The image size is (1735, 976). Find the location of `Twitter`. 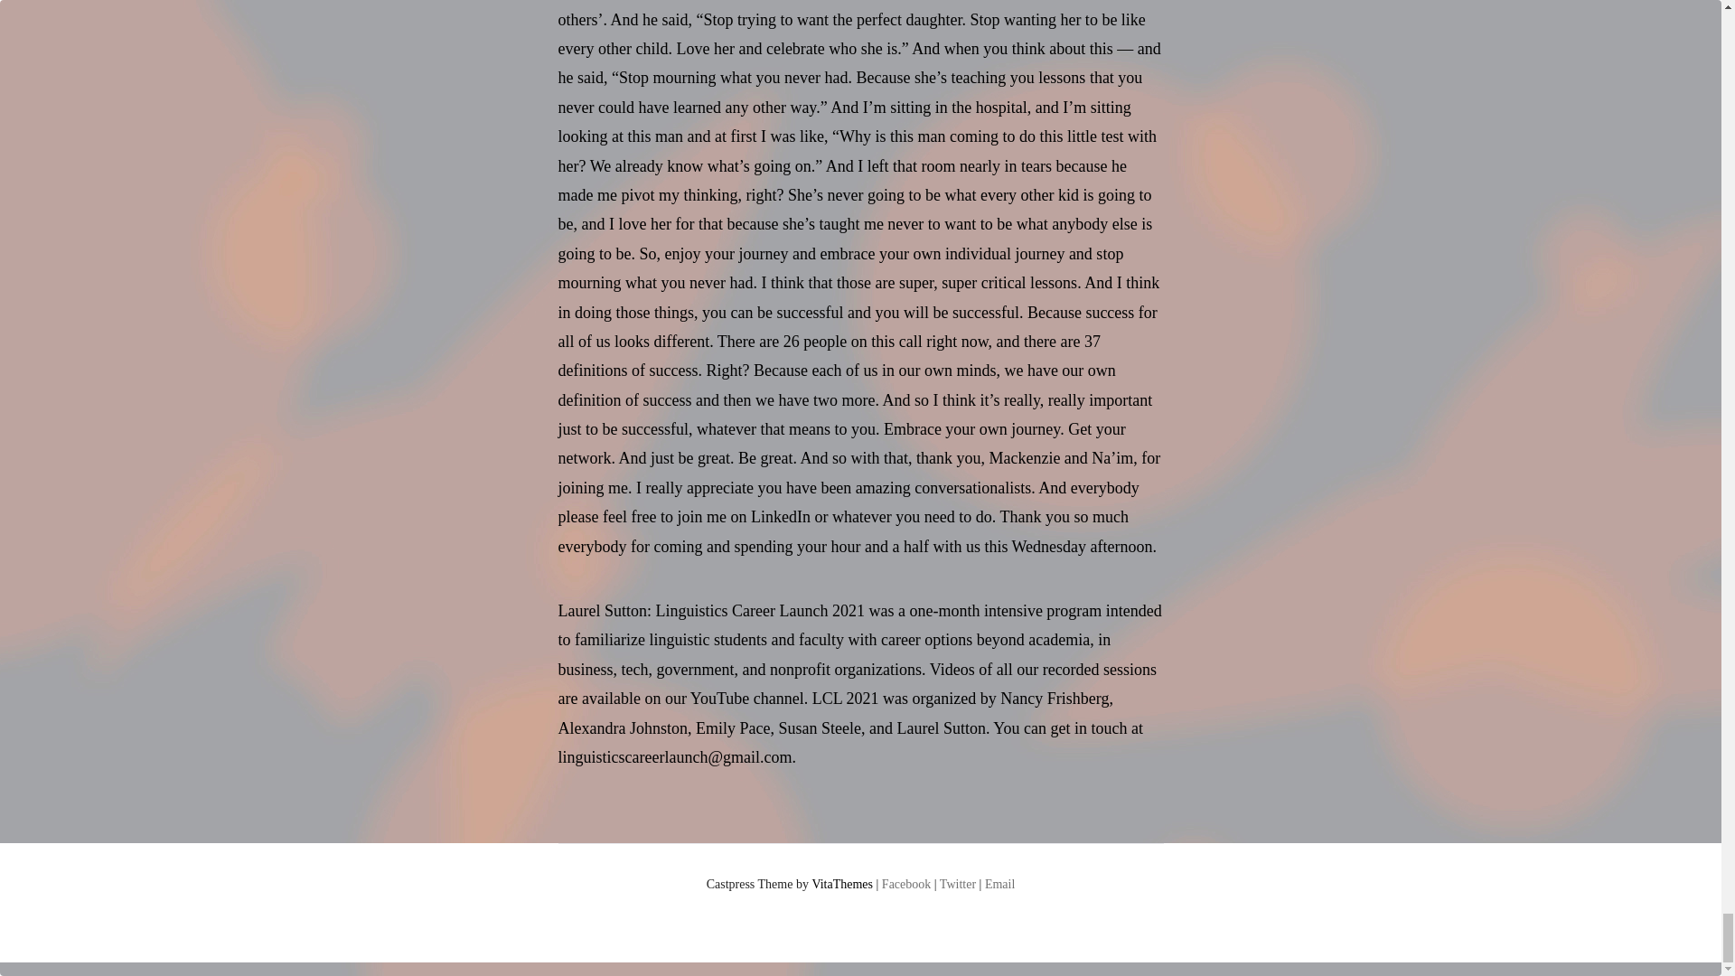

Twitter is located at coordinates (958, 884).